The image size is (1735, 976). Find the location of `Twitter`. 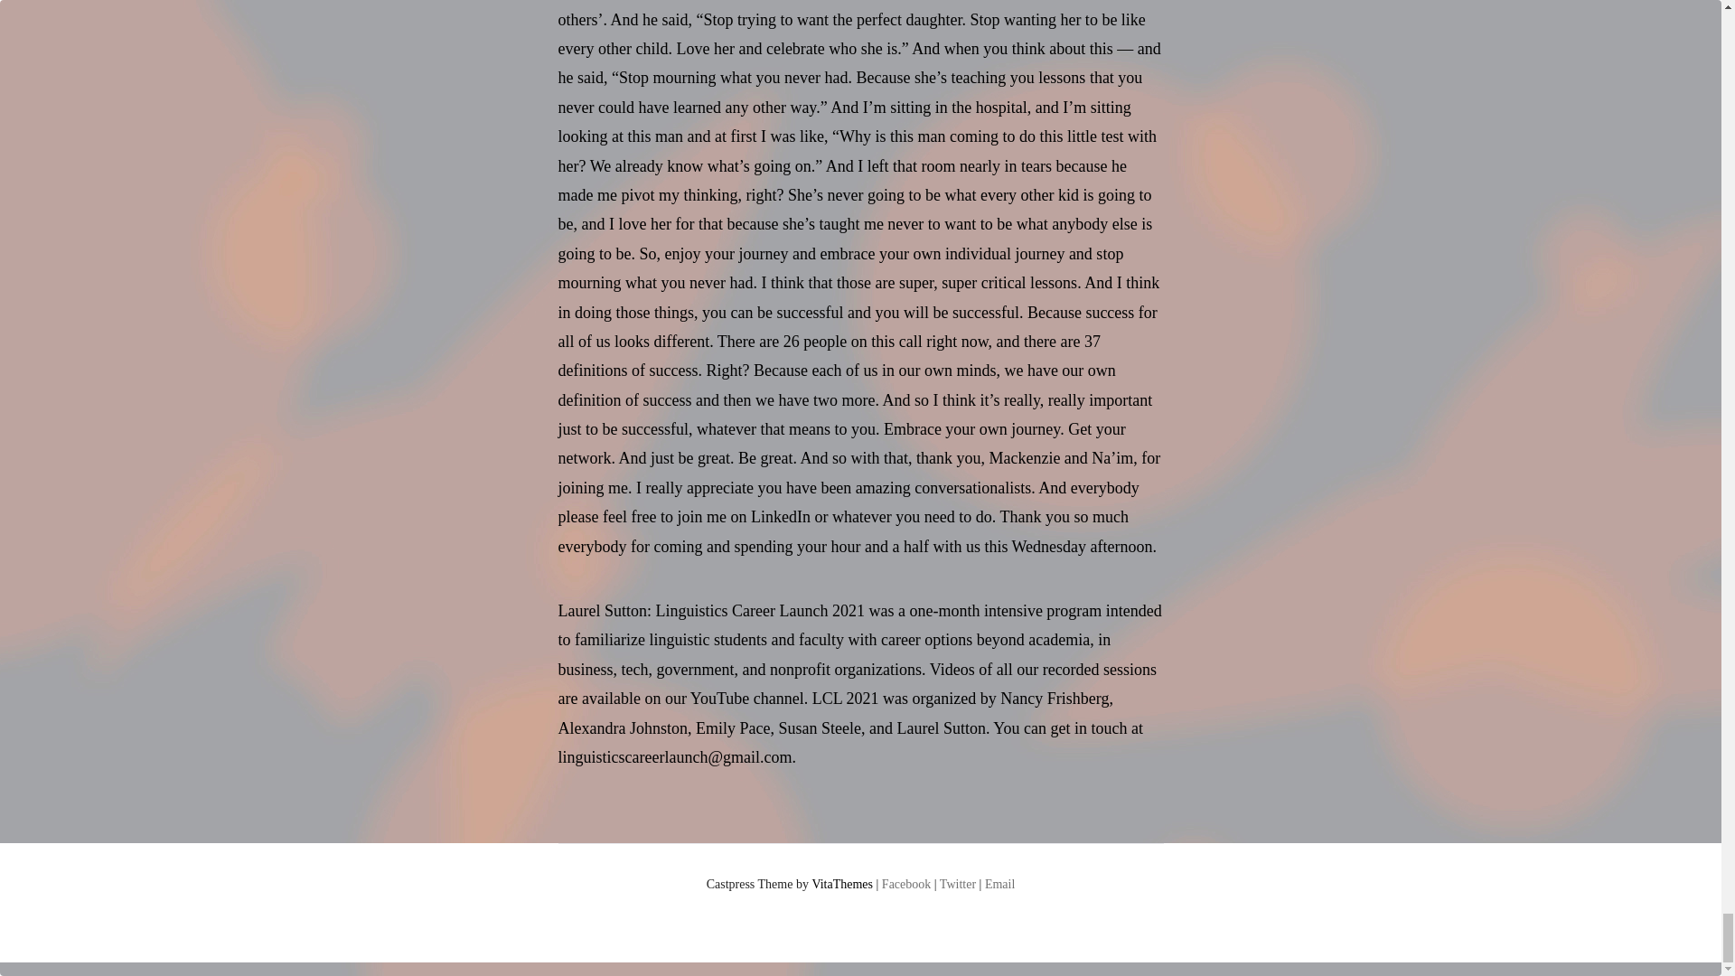

Twitter is located at coordinates (958, 884).